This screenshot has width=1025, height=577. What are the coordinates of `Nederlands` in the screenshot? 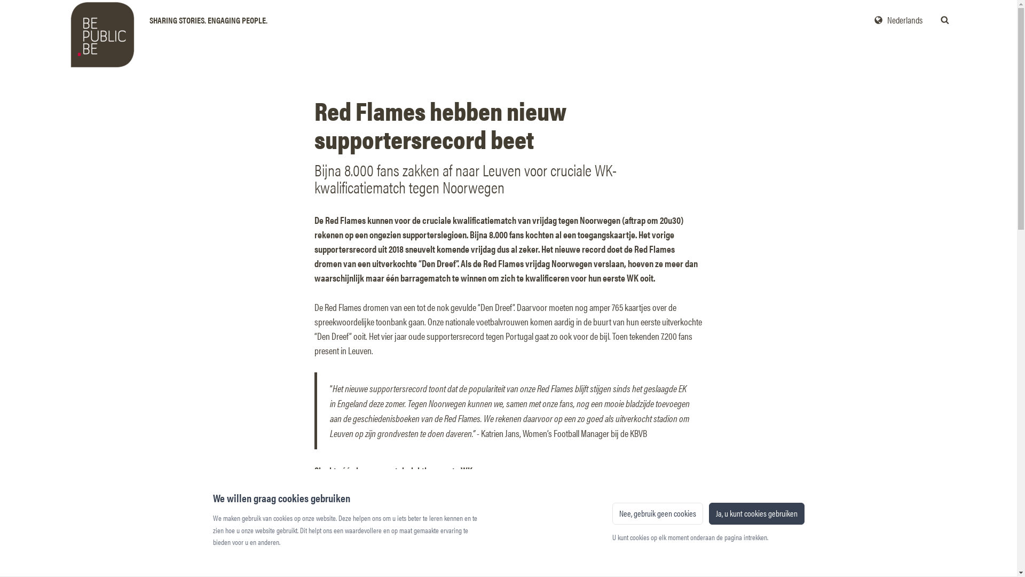 It's located at (898, 20).